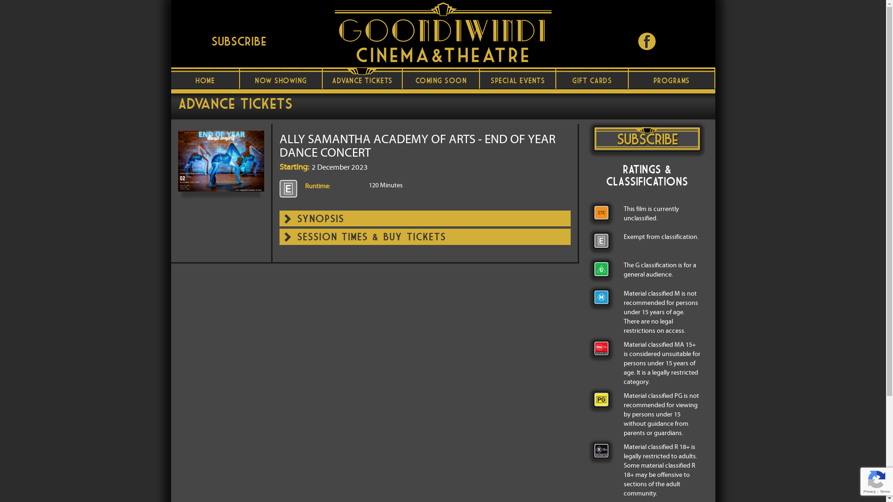 This screenshot has height=502, width=893. I want to click on COMING SOON, so click(441, 78).